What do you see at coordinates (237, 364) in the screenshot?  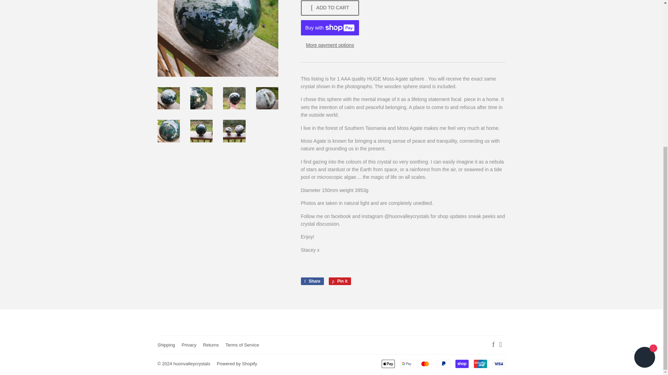 I see `Powered by Shopify` at bounding box center [237, 364].